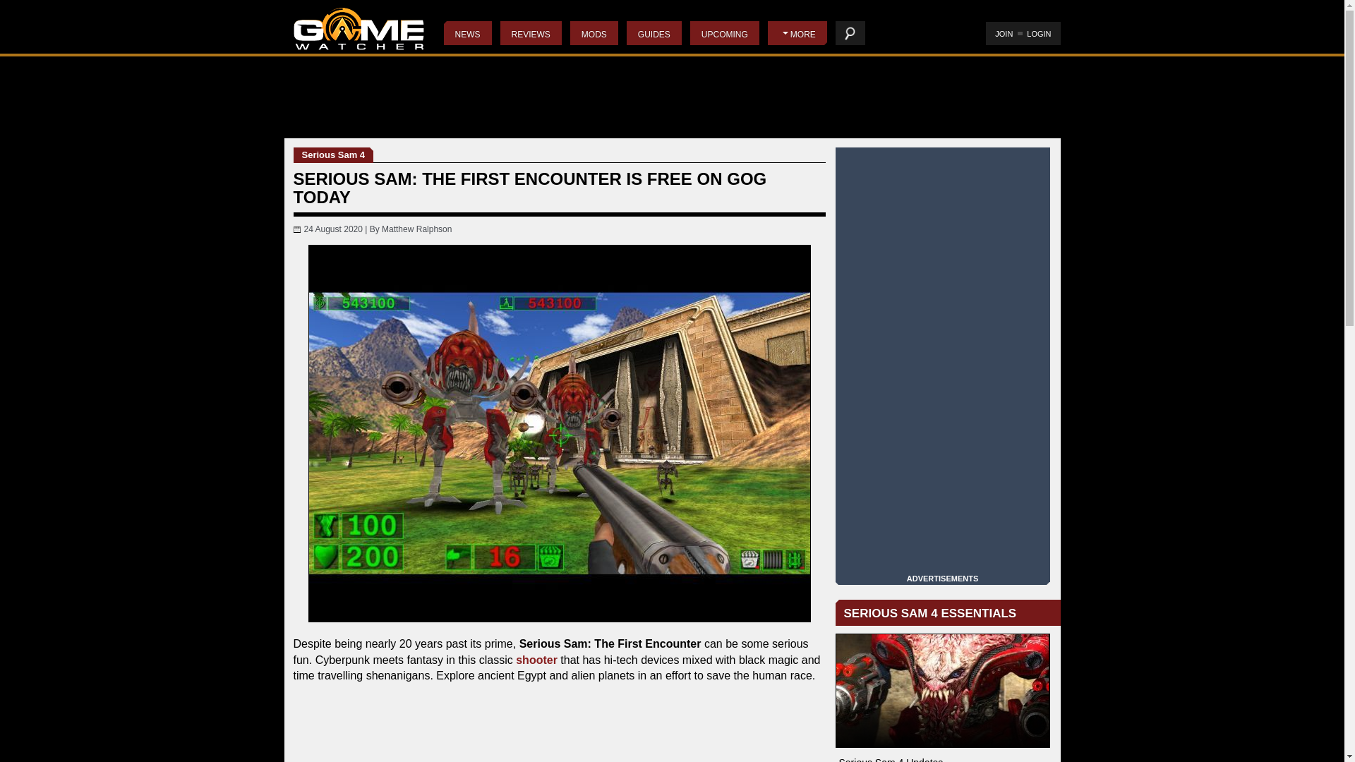 The height and width of the screenshot is (762, 1355). Describe the element at coordinates (416, 229) in the screenshot. I see `Matthew Ralphson` at that location.